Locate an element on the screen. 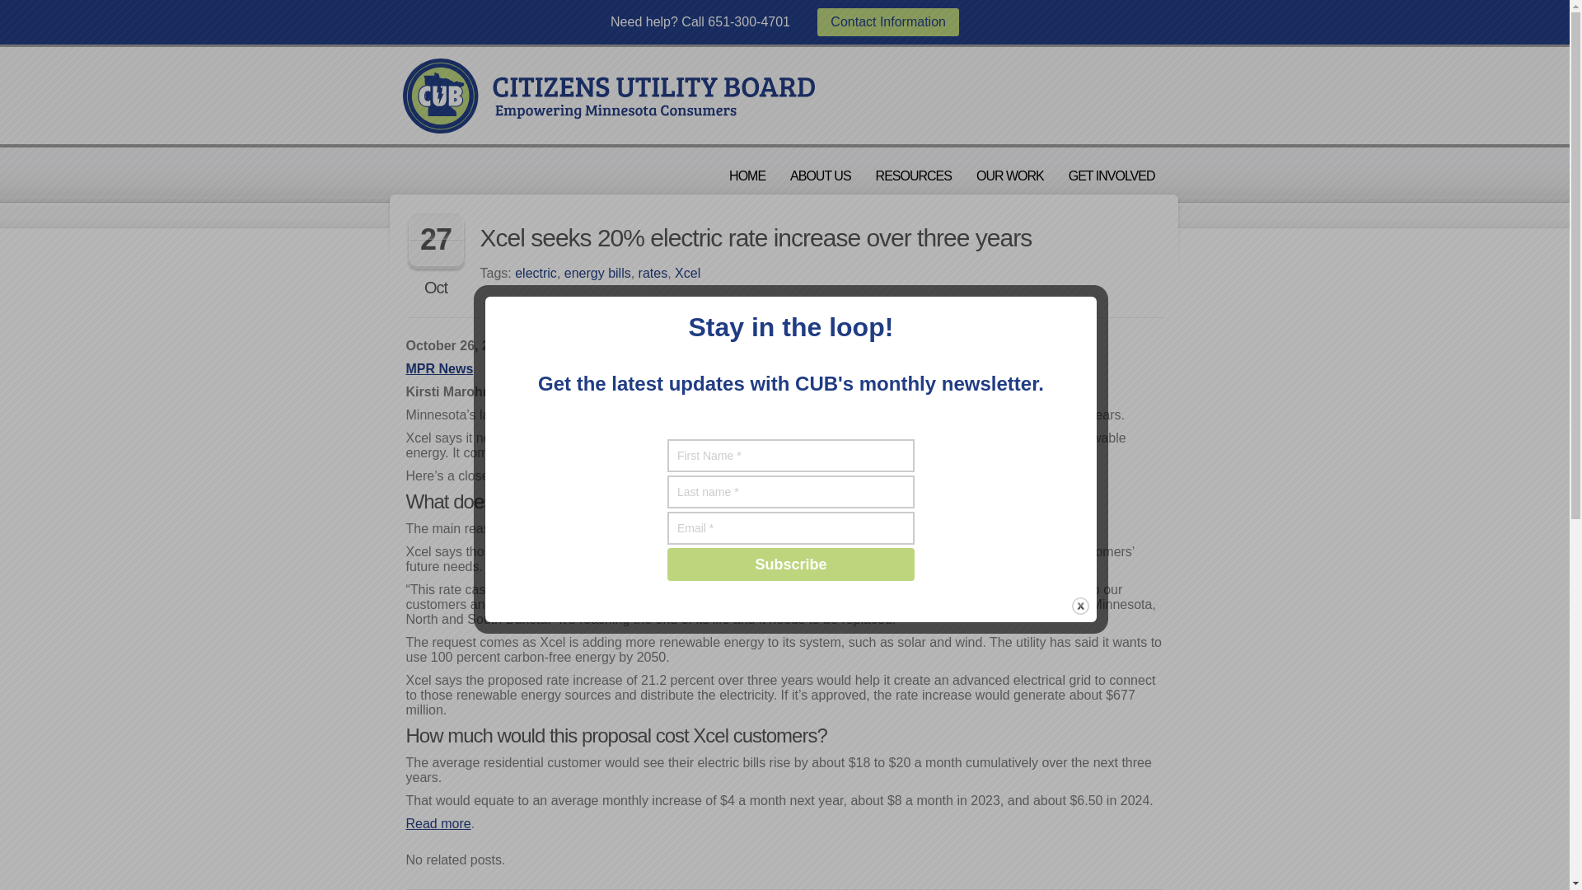 This screenshot has height=890, width=1582. GET INVOLVED is located at coordinates (1112, 176).